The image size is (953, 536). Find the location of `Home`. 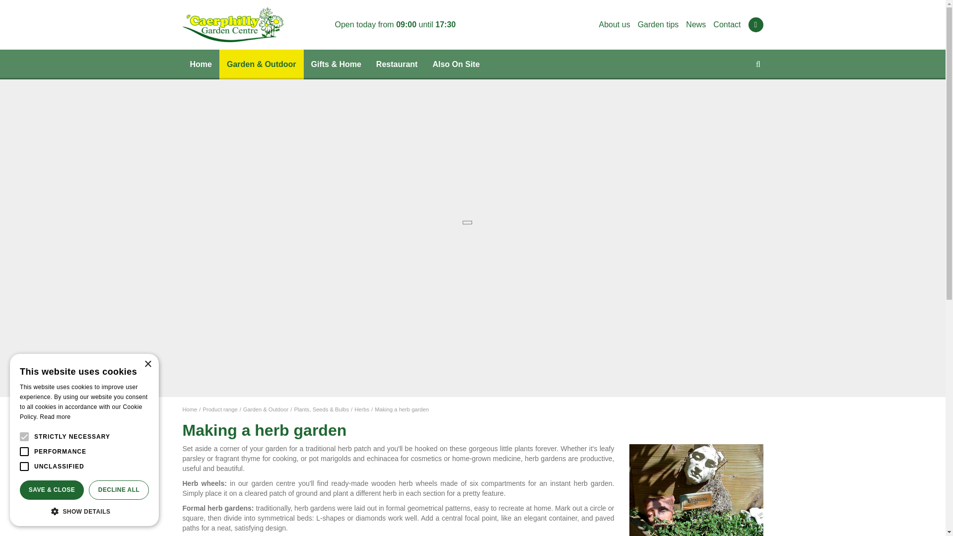

Home is located at coordinates (190, 409).